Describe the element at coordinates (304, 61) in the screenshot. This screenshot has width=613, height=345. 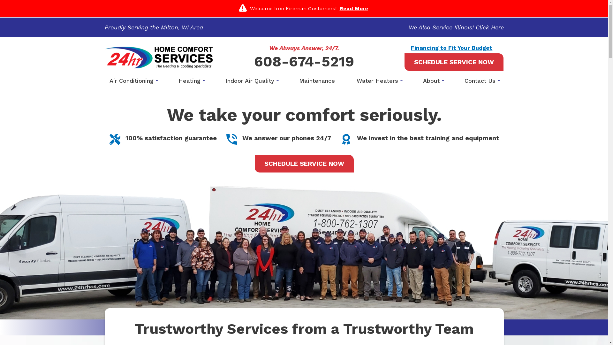
I see `608-674-5219` at that location.